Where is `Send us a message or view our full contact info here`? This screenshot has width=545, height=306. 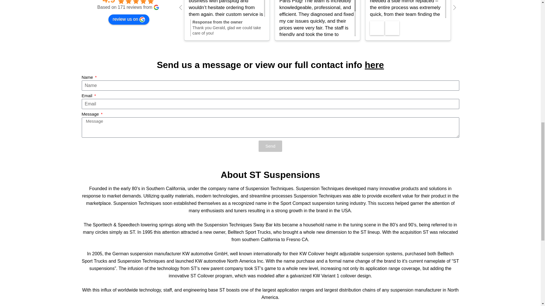 Send us a message or view our full contact info here is located at coordinates (270, 65).